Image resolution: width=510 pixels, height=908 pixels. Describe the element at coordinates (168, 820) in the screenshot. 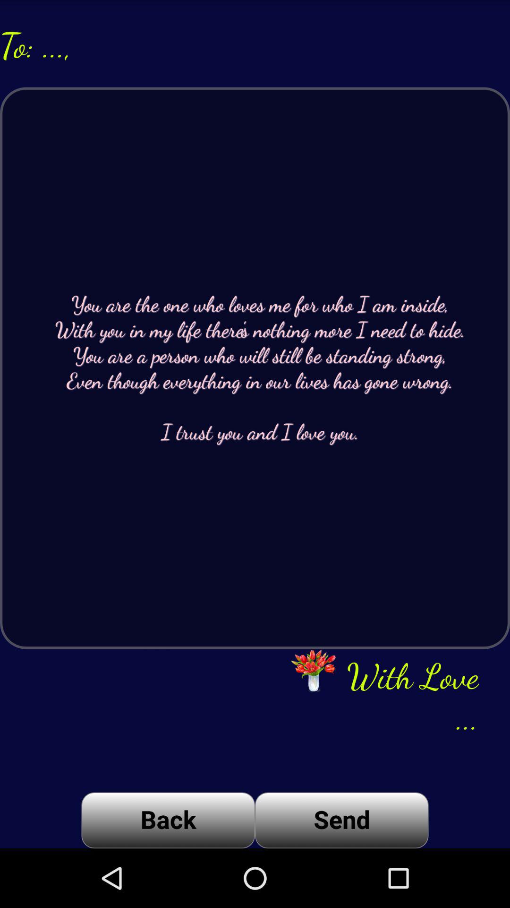

I see `jump until the back` at that location.